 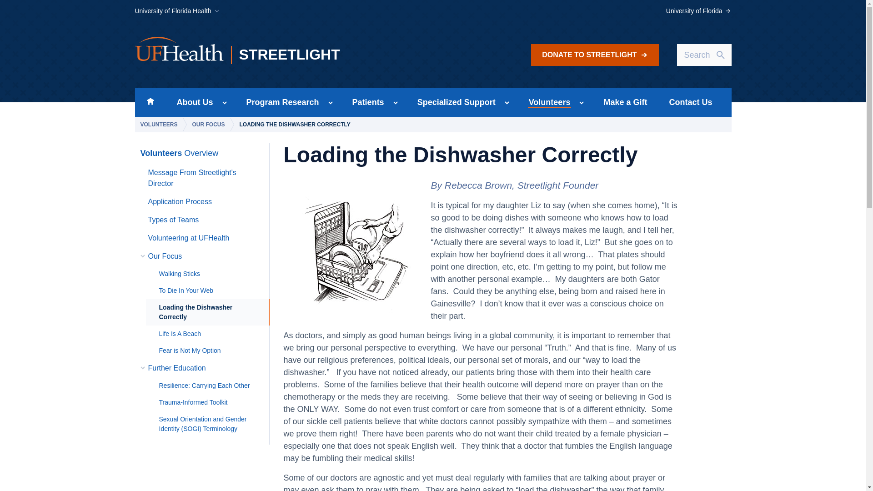 What do you see at coordinates (698, 11) in the screenshot?
I see `University of Florida` at bounding box center [698, 11].